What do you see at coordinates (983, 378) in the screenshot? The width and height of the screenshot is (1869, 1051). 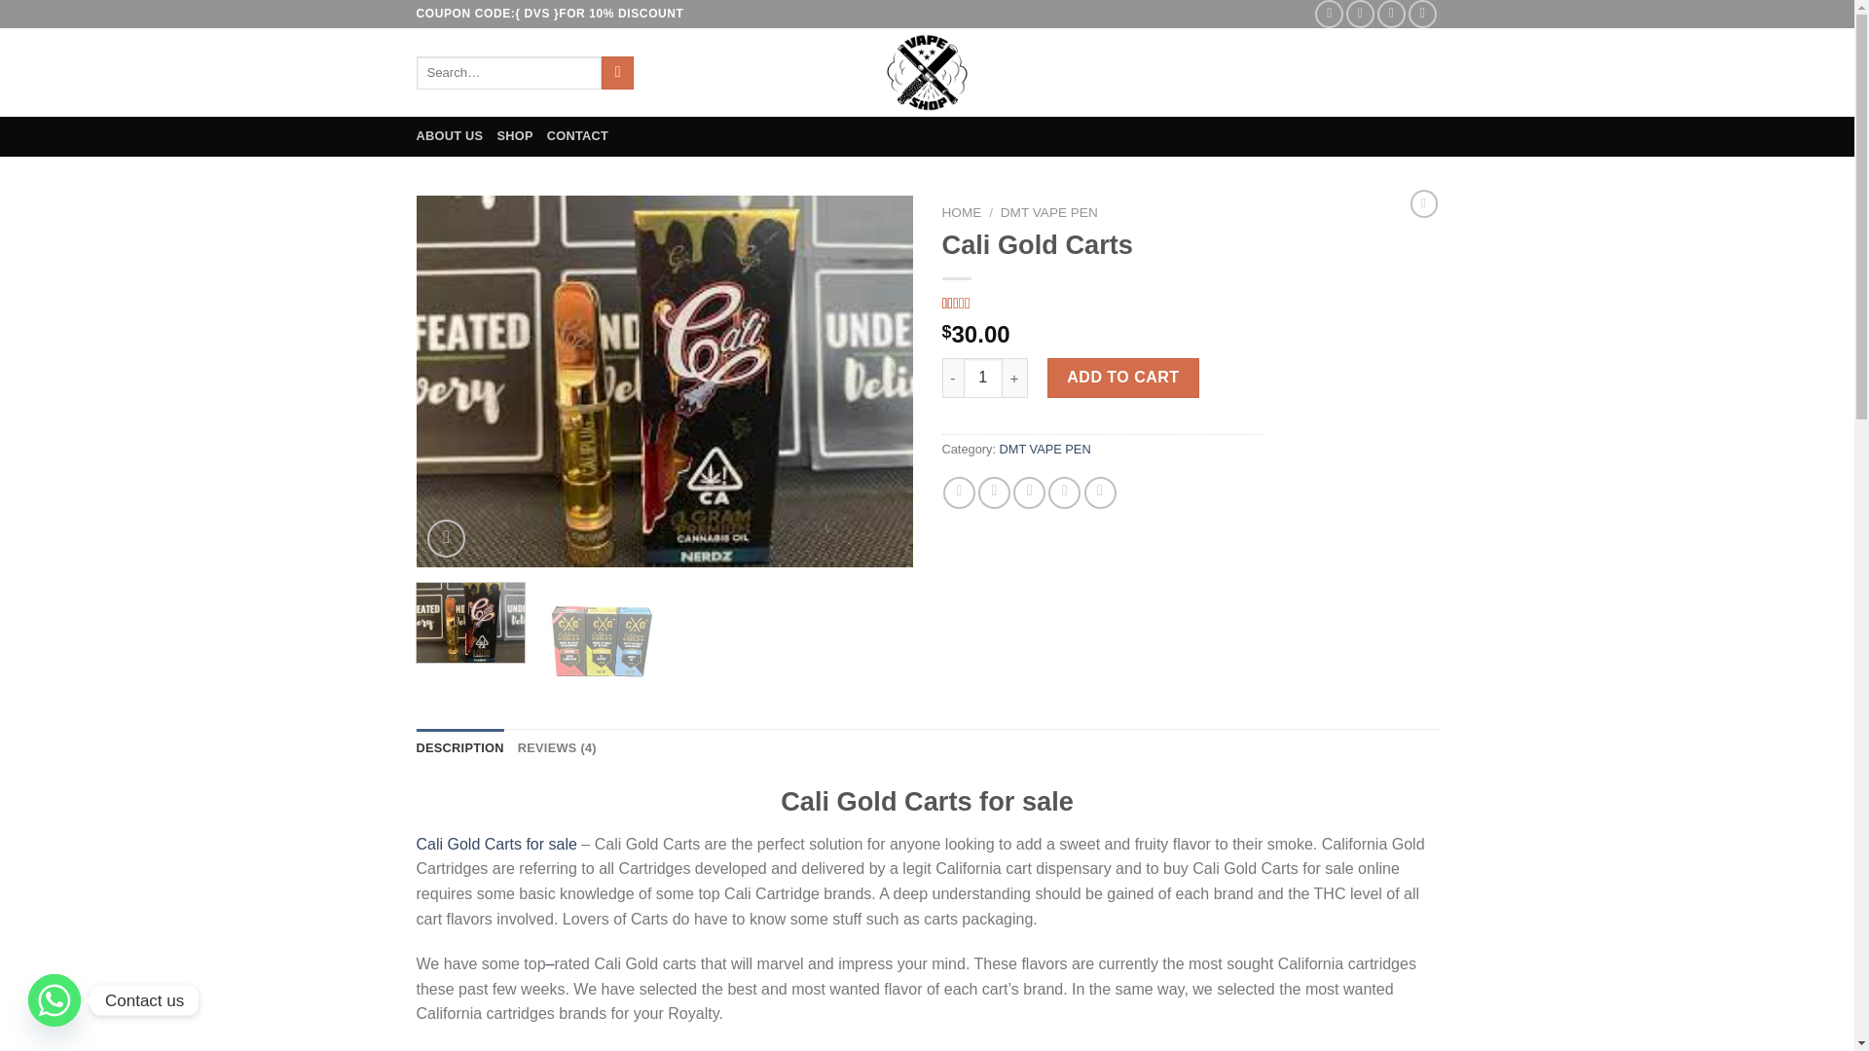 I see `1` at bounding box center [983, 378].